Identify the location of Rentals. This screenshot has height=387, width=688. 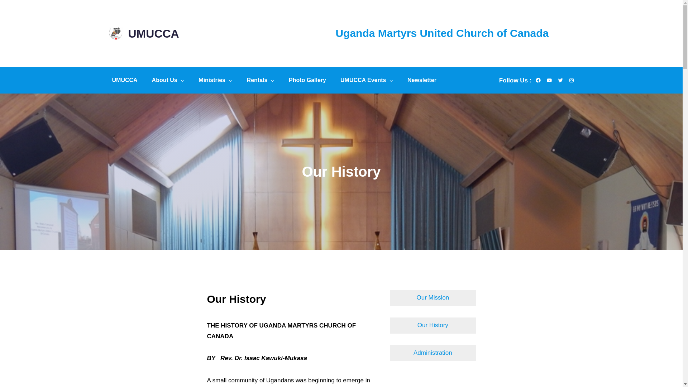
(257, 80).